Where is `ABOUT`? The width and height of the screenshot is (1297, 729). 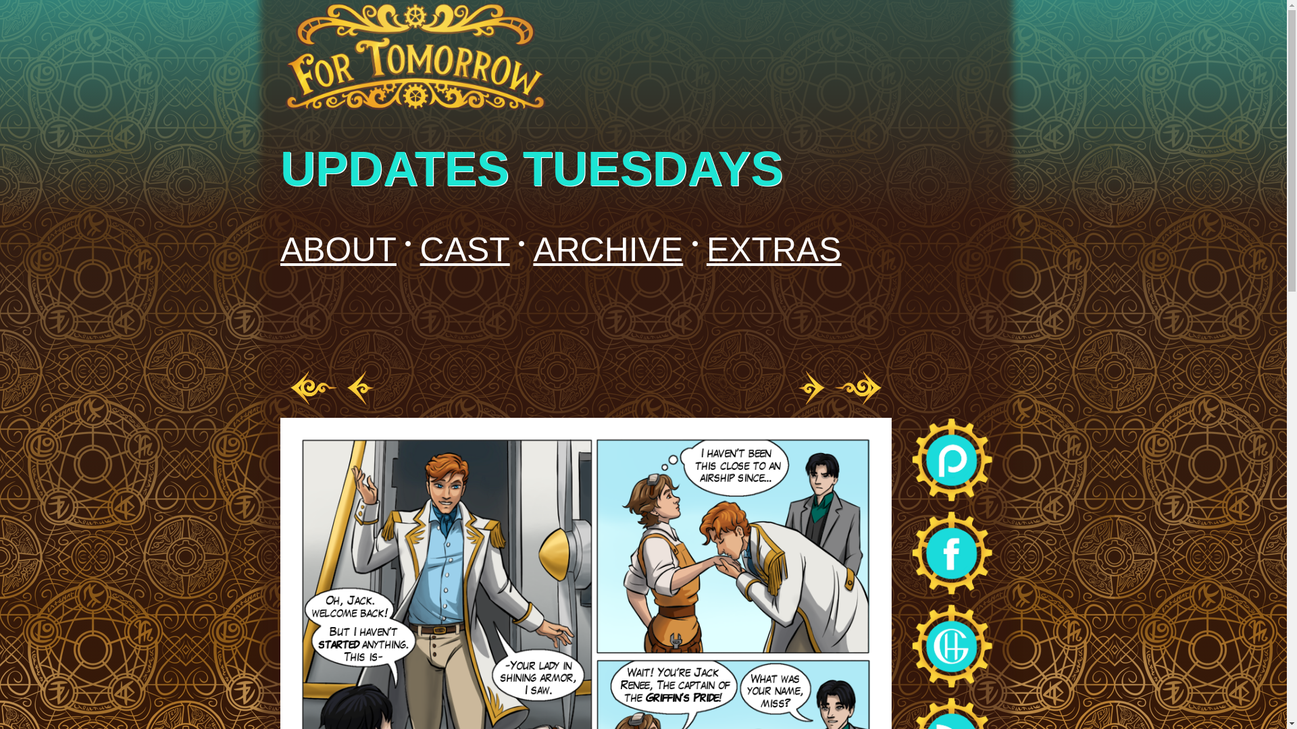
ABOUT is located at coordinates (338, 250).